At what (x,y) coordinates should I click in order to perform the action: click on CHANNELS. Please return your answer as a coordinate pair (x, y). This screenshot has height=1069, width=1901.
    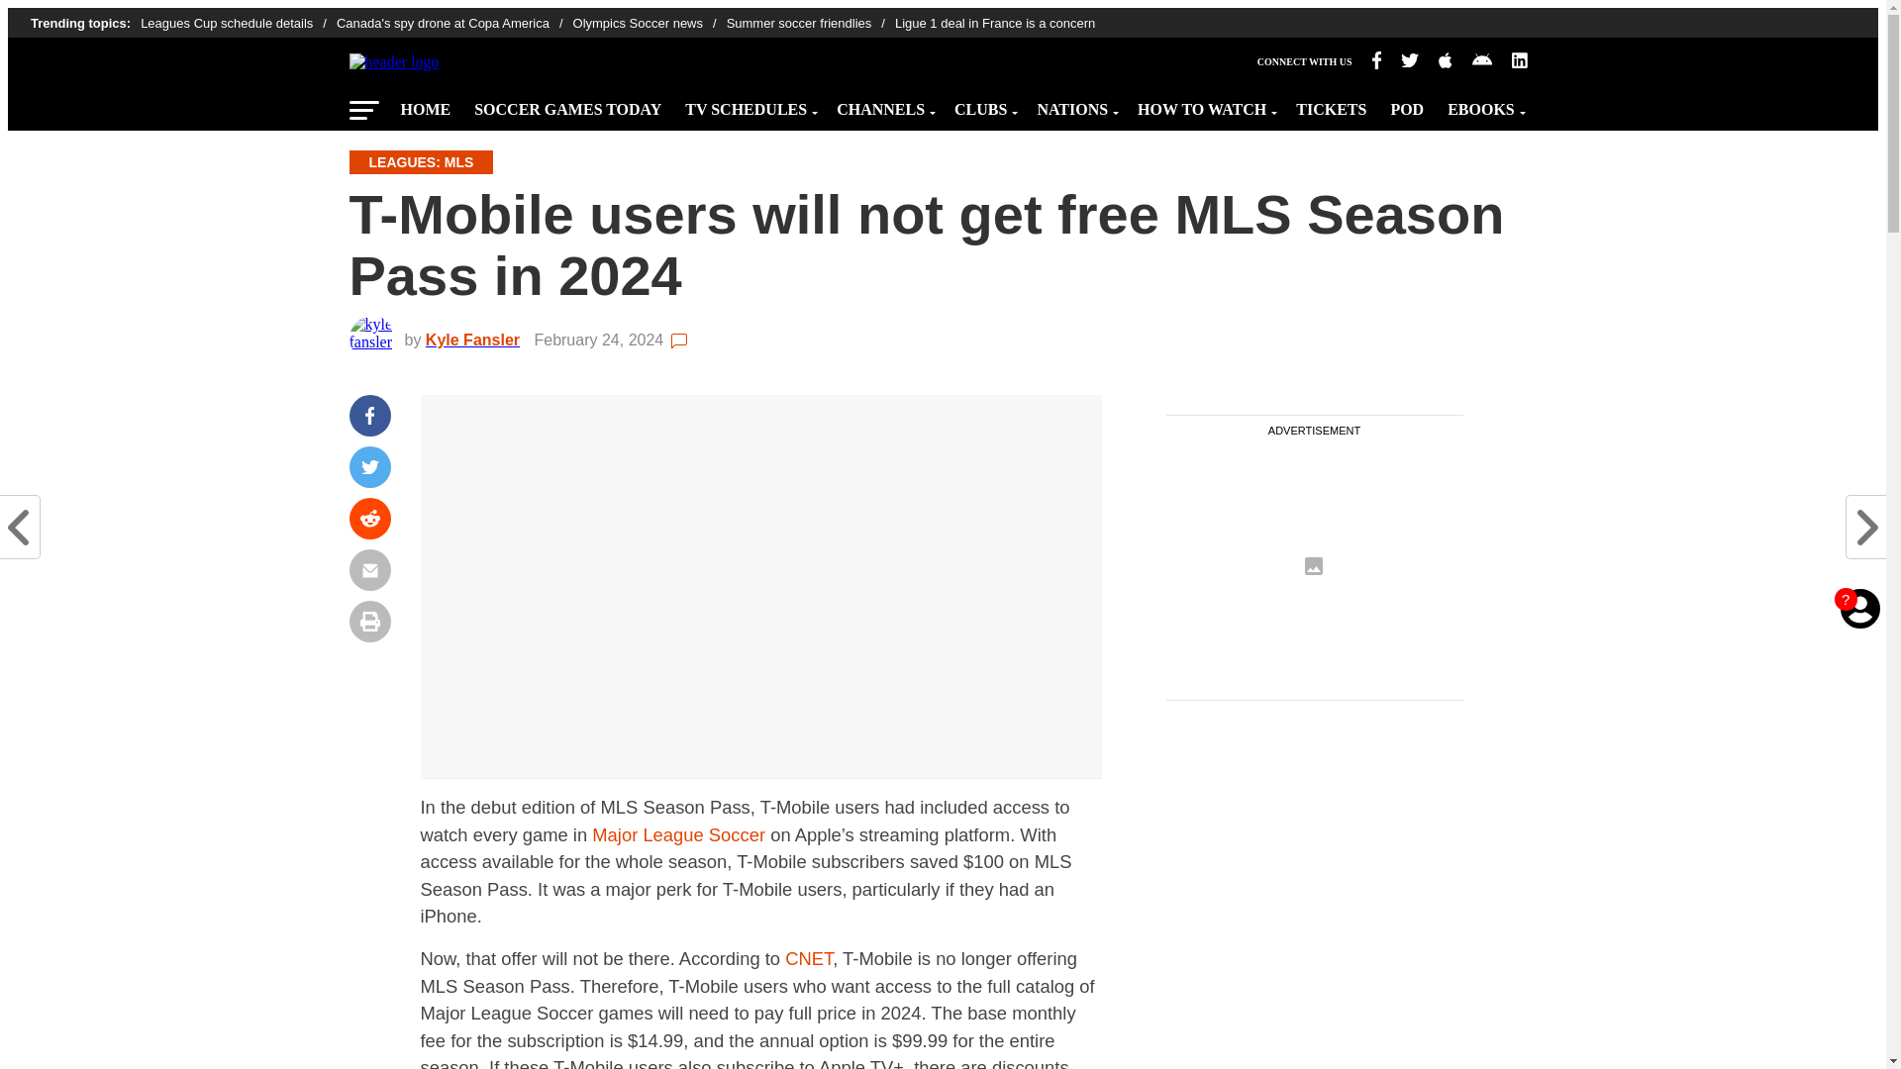
    Looking at the image, I should click on (883, 105).